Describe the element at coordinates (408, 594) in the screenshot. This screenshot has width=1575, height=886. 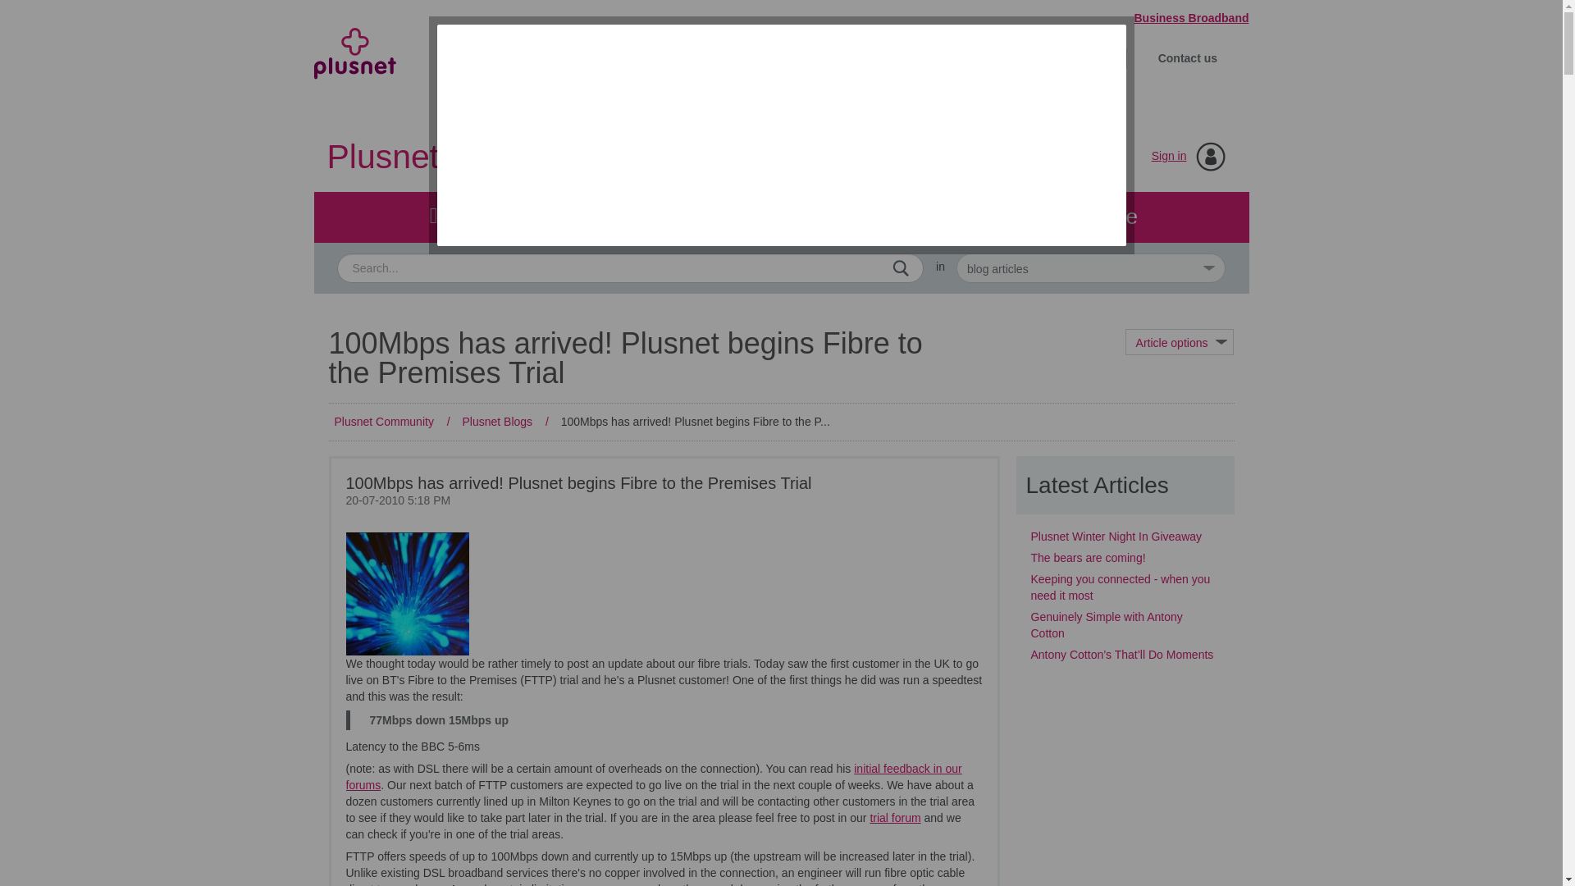
I see `fibre1-300x247` at that location.